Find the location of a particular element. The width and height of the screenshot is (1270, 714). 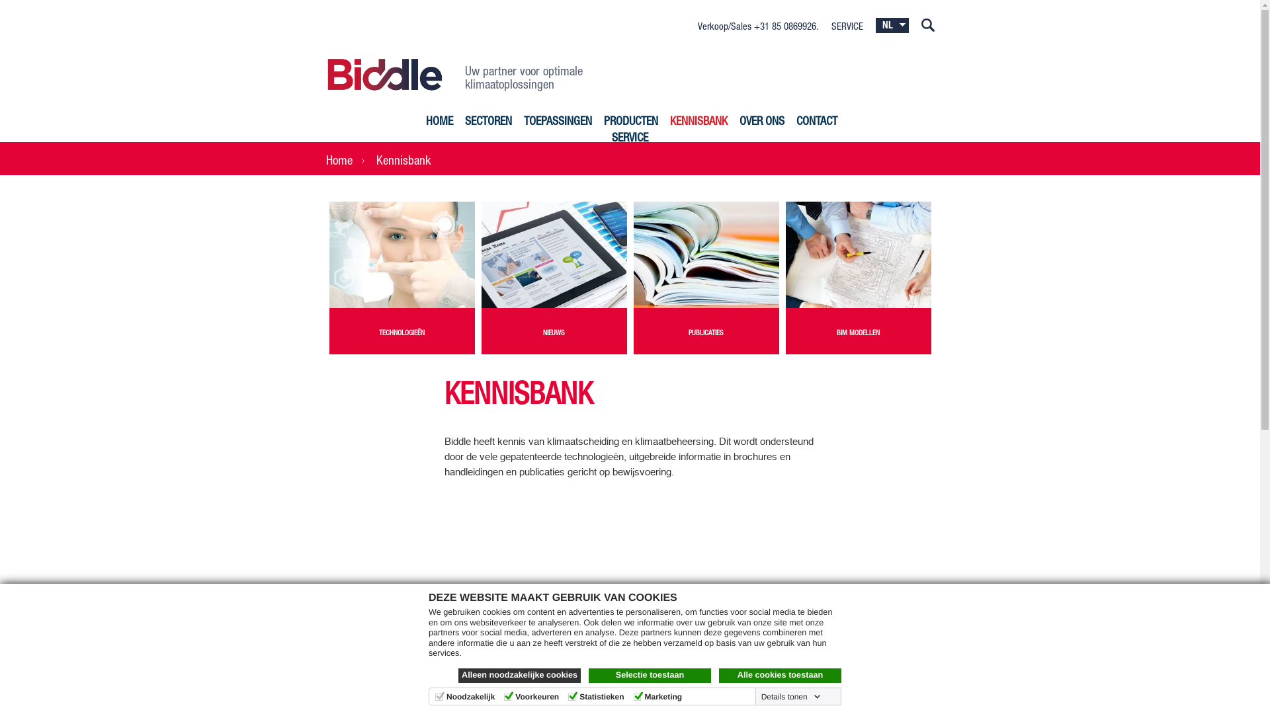

Selectie toestaan is located at coordinates (650, 676).